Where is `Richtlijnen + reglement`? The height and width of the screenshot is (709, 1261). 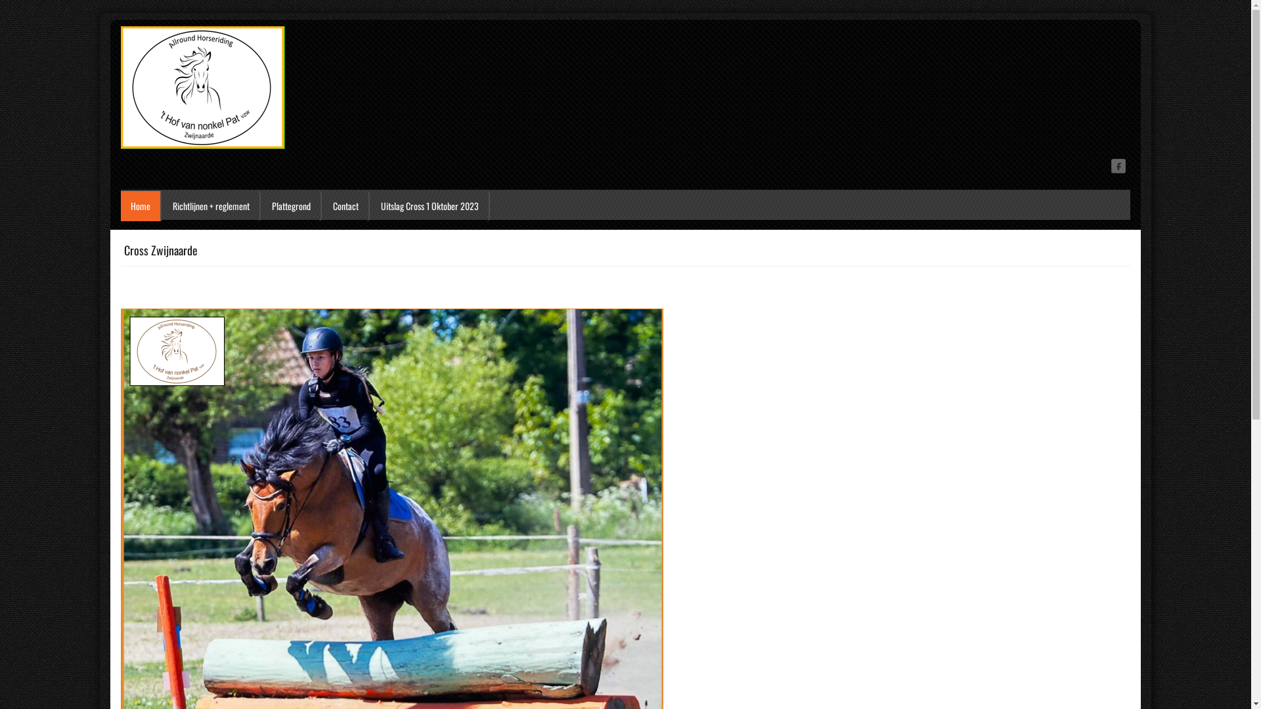 Richtlijnen + reglement is located at coordinates (211, 206).